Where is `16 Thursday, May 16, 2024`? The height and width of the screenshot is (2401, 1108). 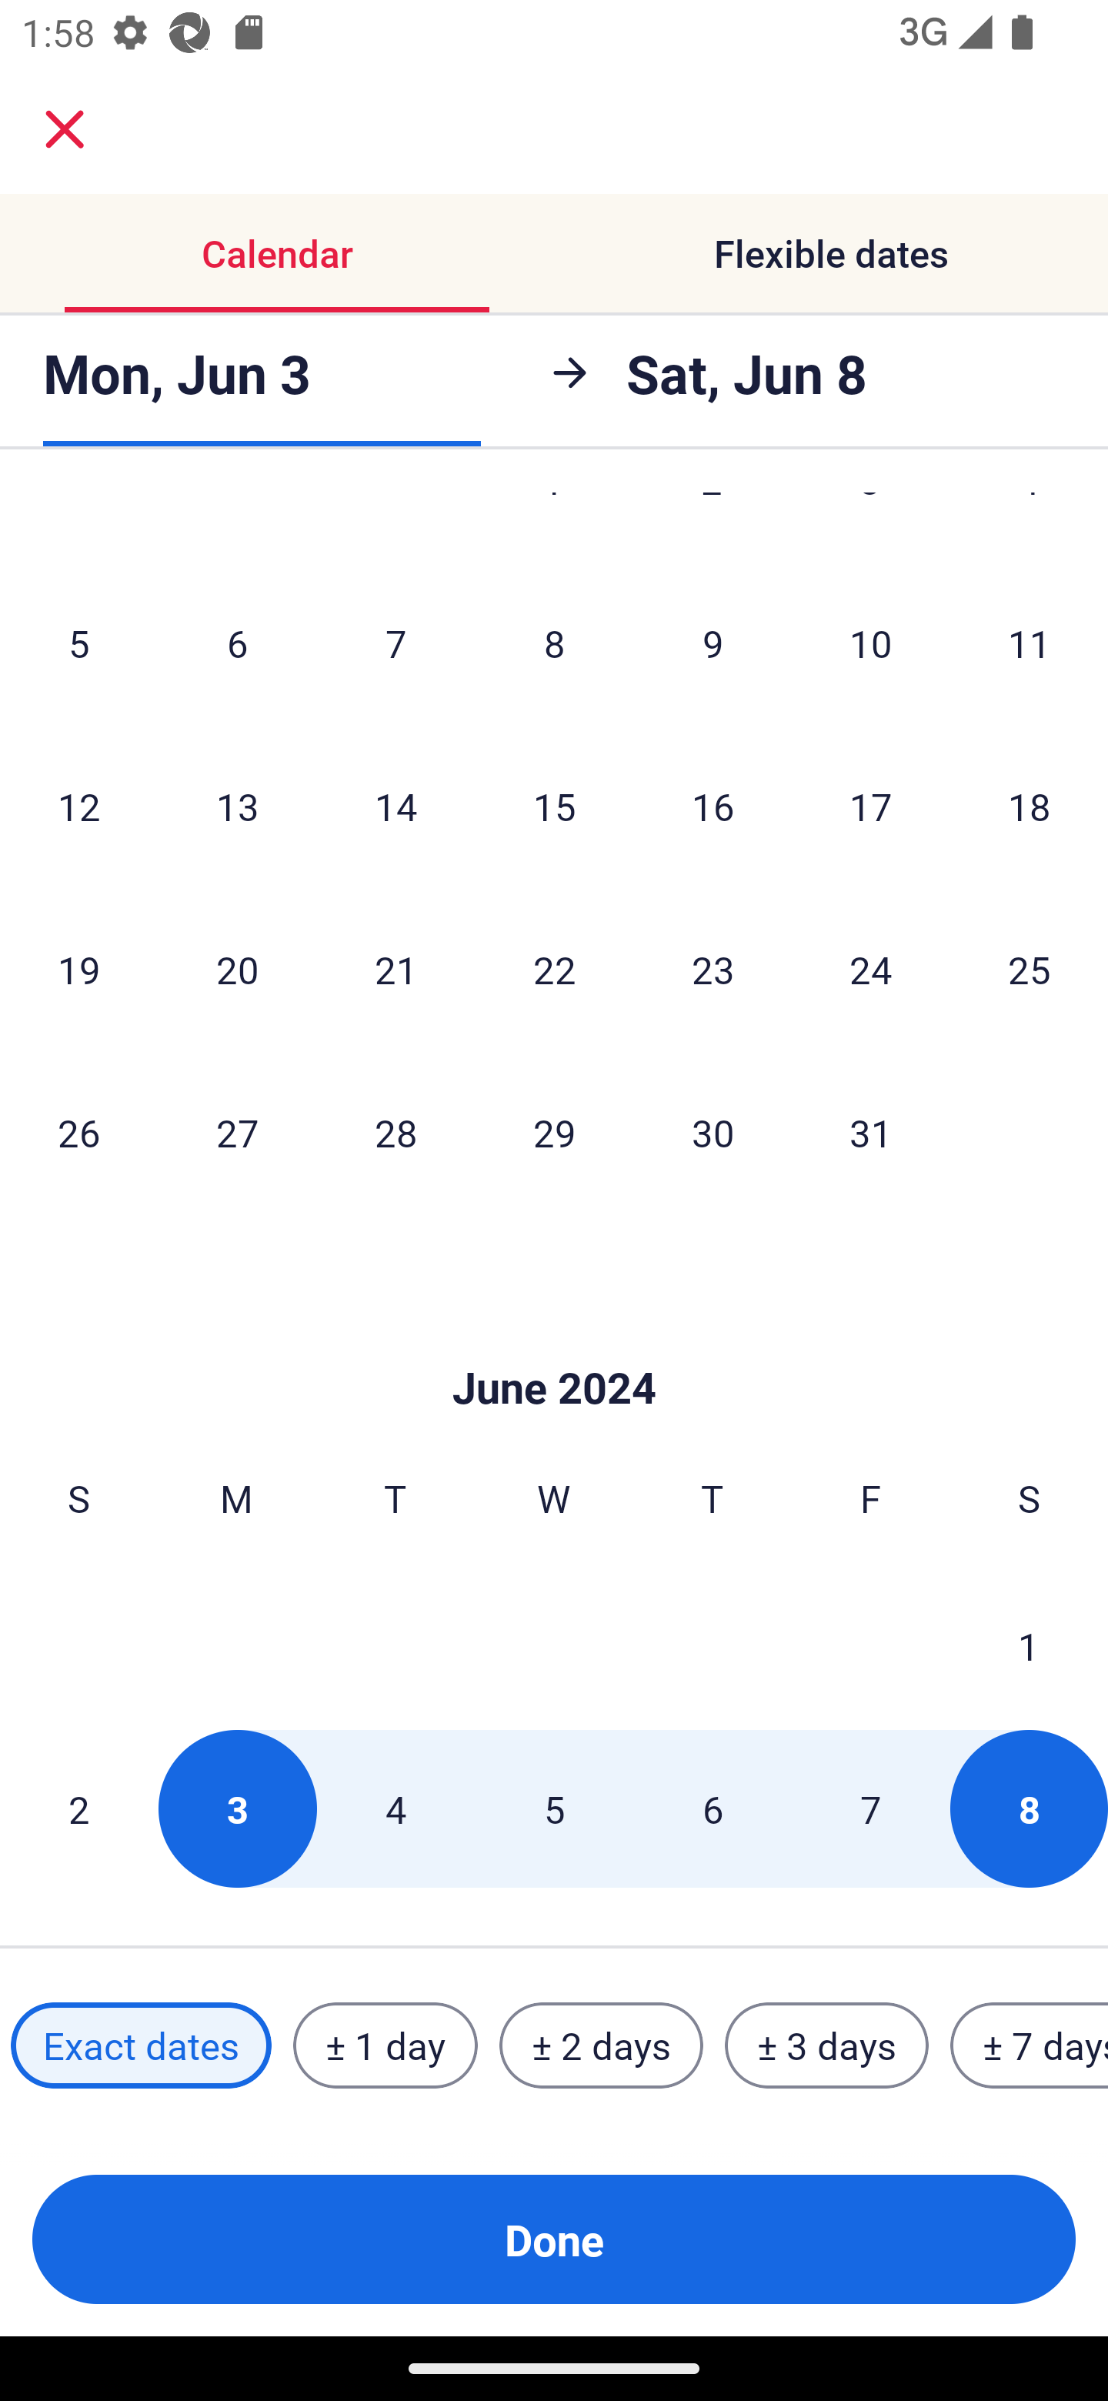 16 Thursday, May 16, 2024 is located at coordinates (713, 806).